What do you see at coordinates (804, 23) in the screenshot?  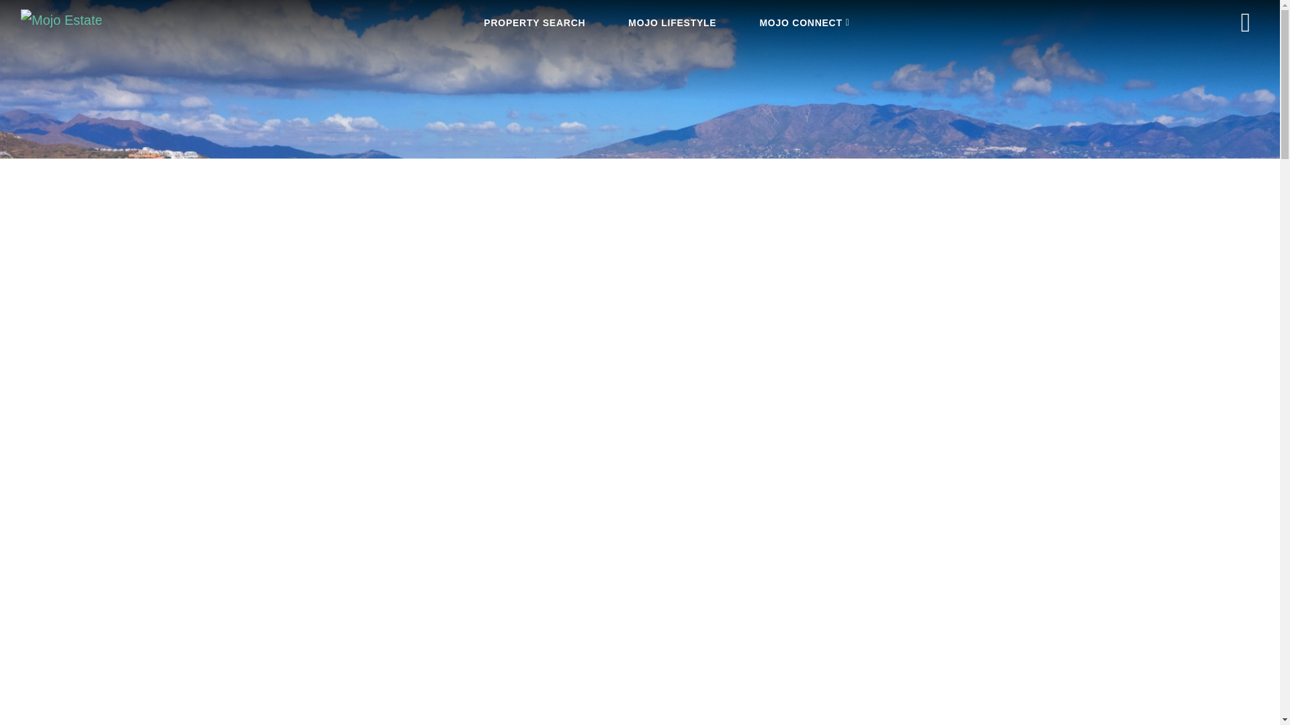 I see `MOJO CONNECT` at bounding box center [804, 23].